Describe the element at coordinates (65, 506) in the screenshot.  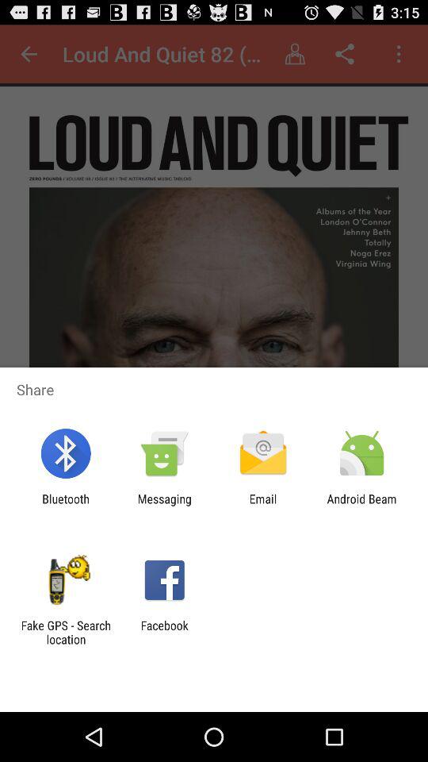
I see `choose the bluetooth item` at that location.